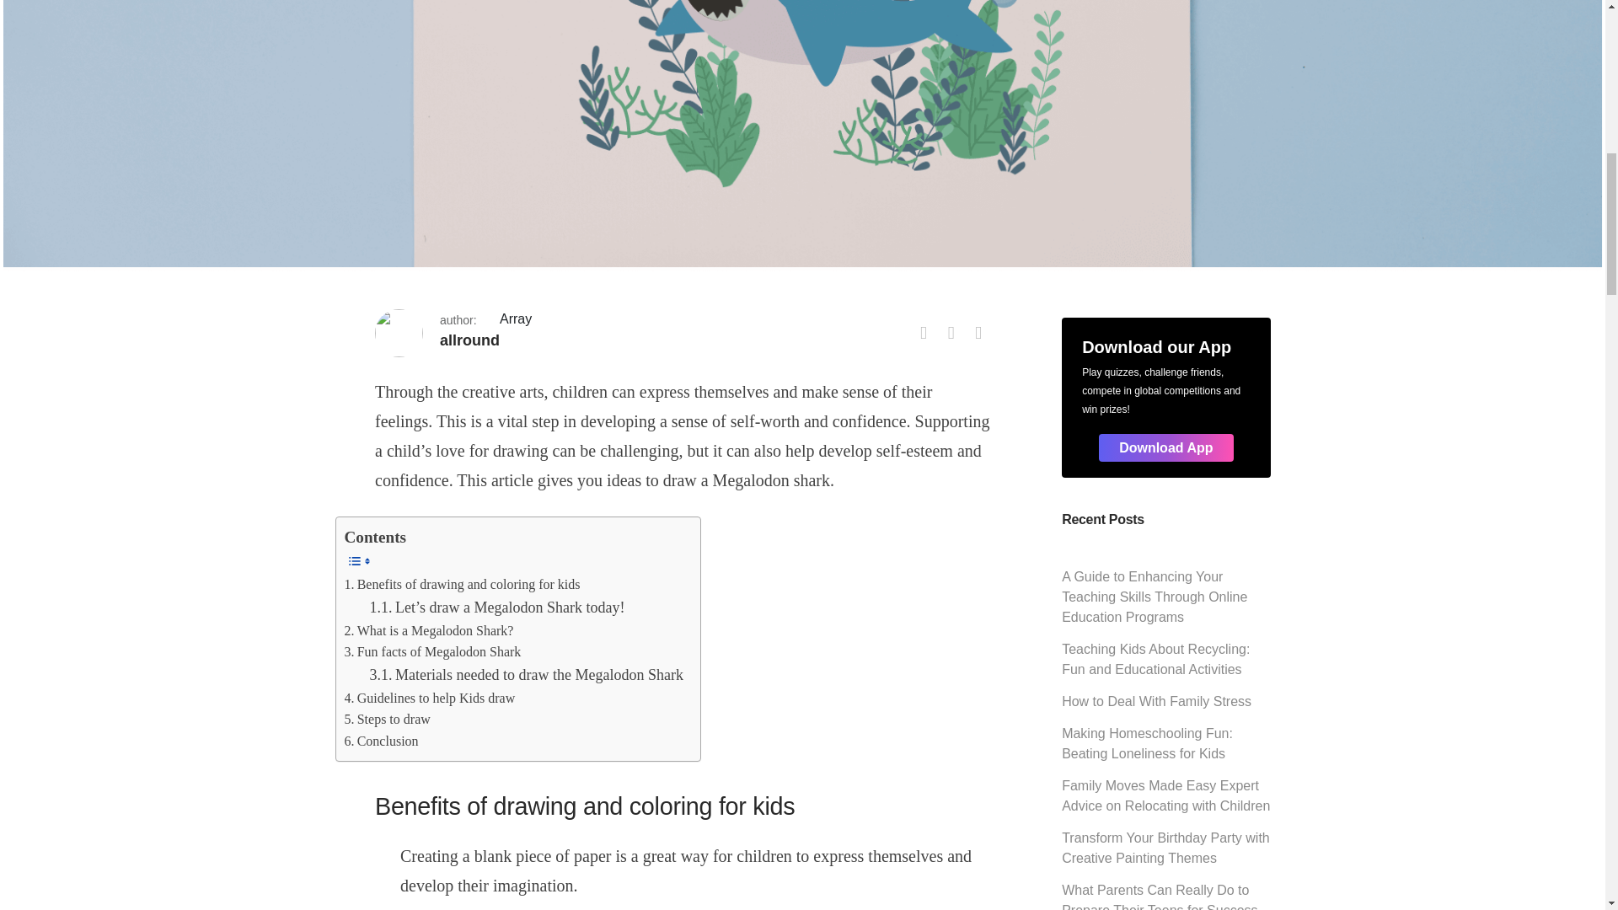 This screenshot has height=910, width=1618. I want to click on What is a Megalodon Shark?, so click(428, 630).